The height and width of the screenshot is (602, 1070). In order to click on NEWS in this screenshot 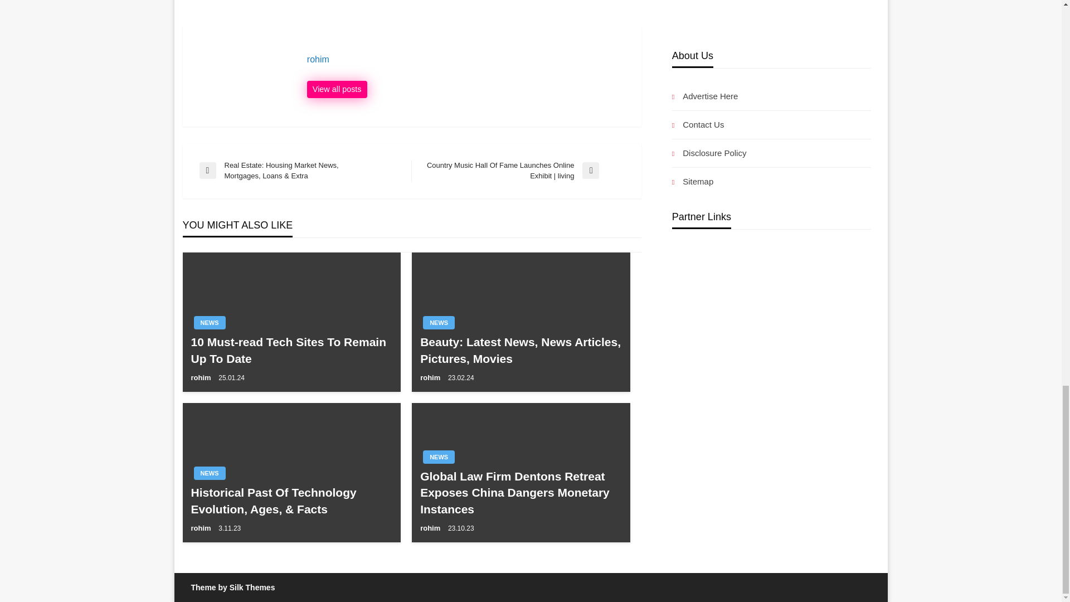, I will do `click(439, 457)`.